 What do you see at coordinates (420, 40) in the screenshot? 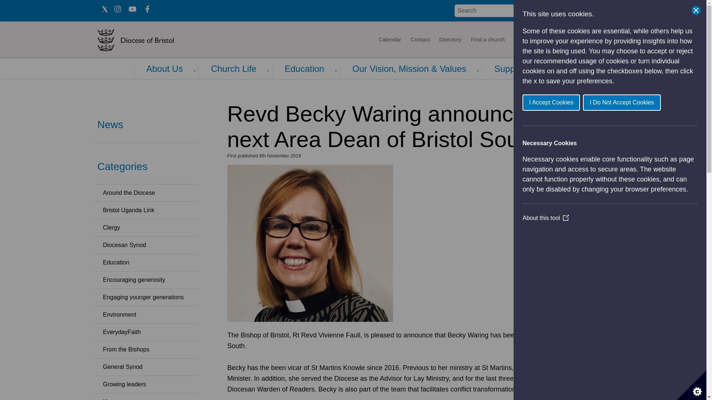
I see `Contact` at bounding box center [420, 40].